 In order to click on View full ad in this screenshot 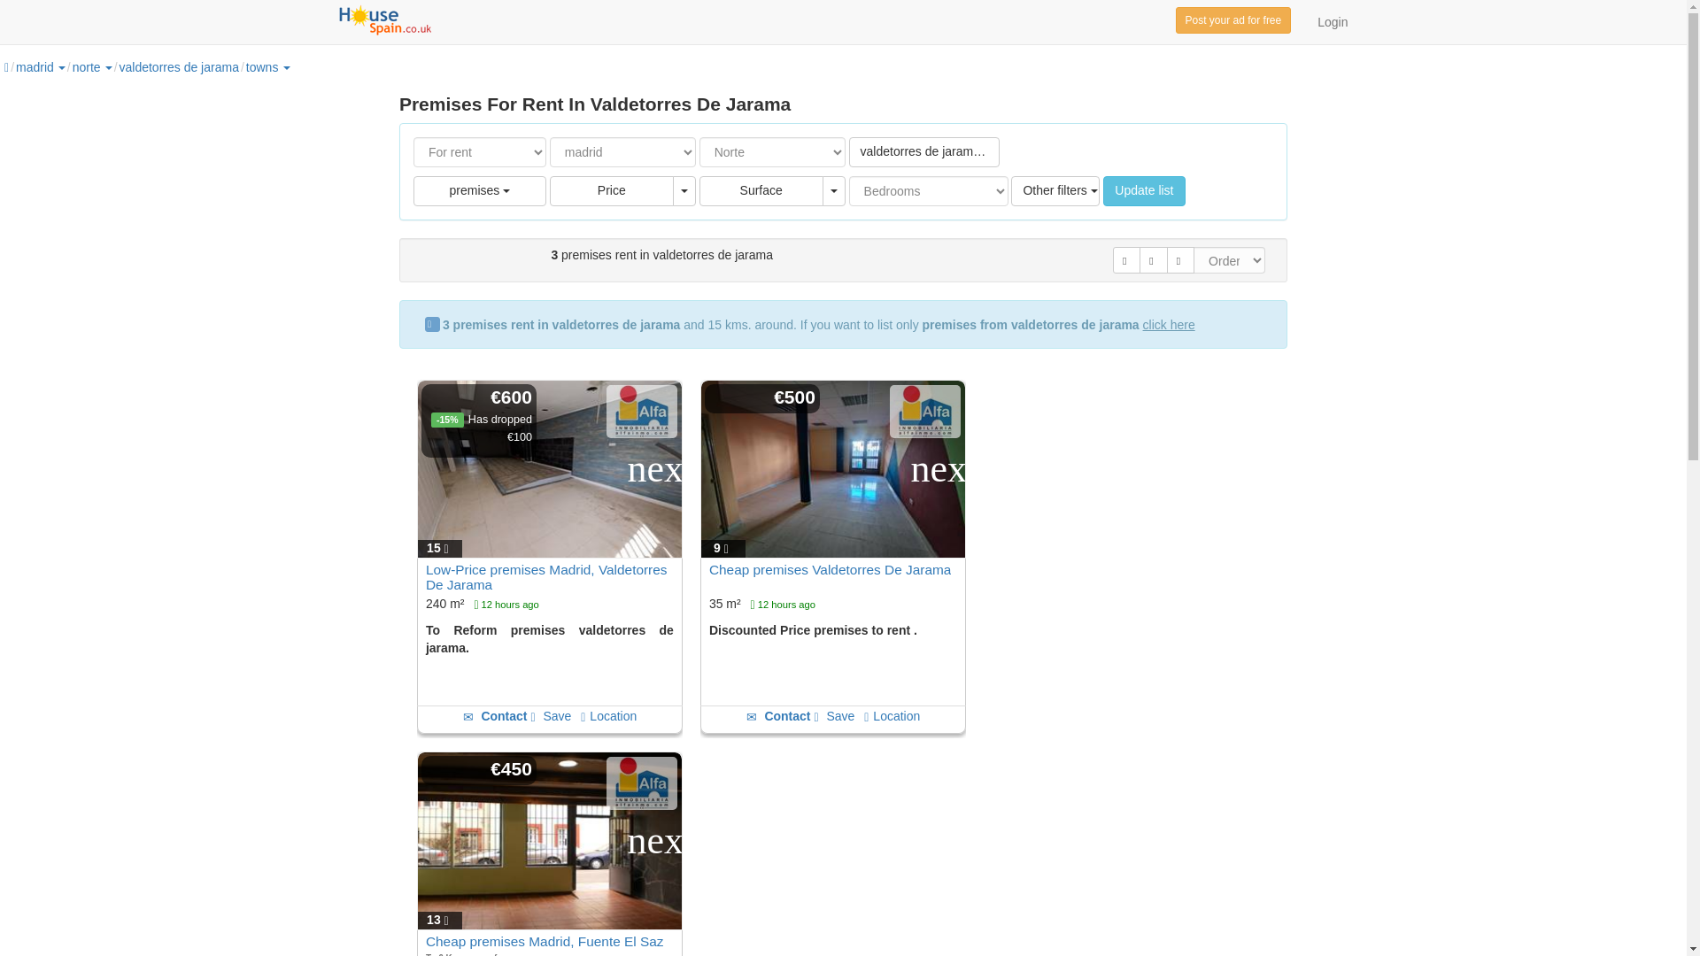, I will do `click(547, 577)`.